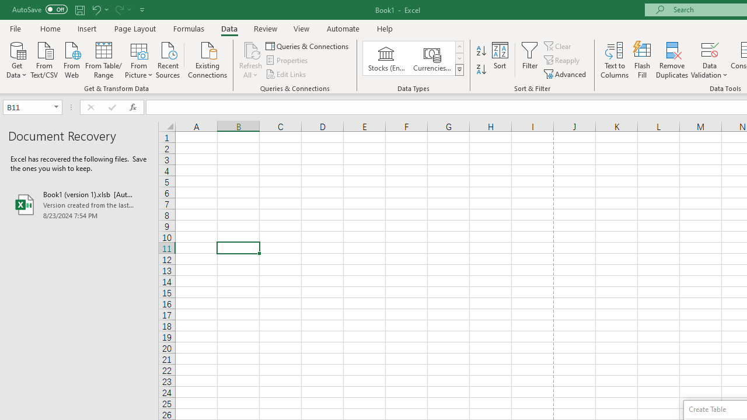 Image resolution: width=747 pixels, height=420 pixels. What do you see at coordinates (139, 59) in the screenshot?
I see `From Picture` at bounding box center [139, 59].